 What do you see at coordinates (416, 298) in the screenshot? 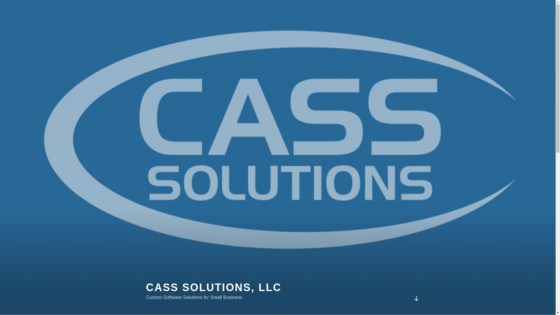
I see `Scroll down to content` at bounding box center [416, 298].